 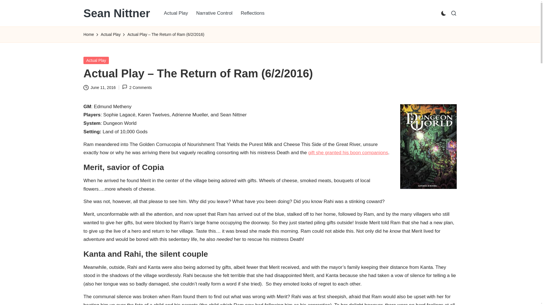 What do you see at coordinates (117, 13) in the screenshot?
I see `Sean Nittner` at bounding box center [117, 13].